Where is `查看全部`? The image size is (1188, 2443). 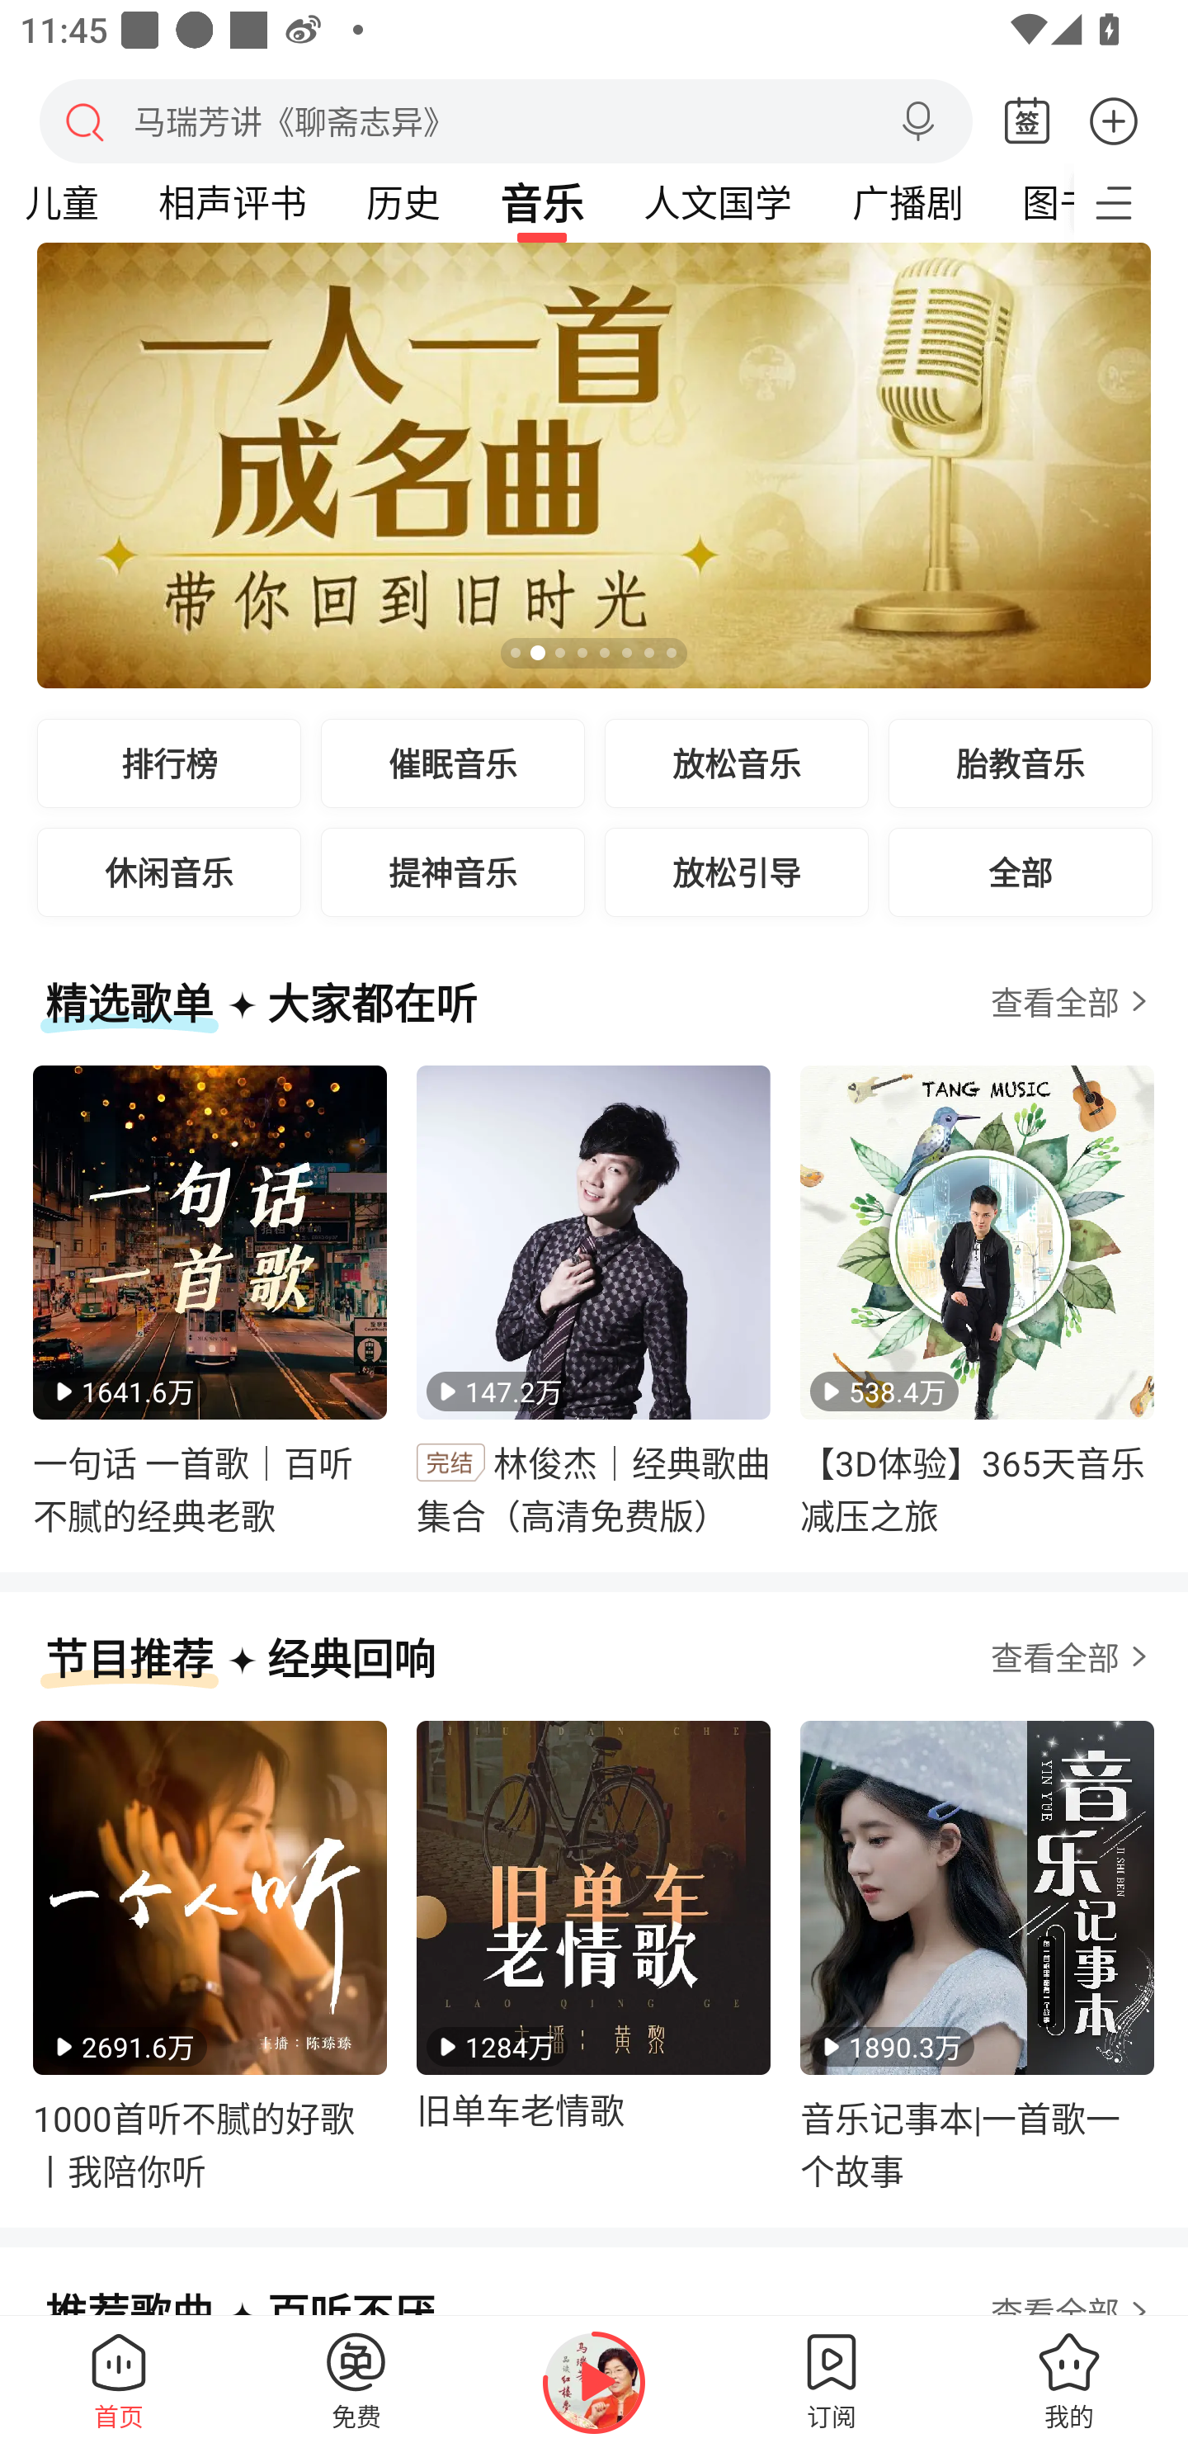 查看全部 is located at coordinates (1072, 1656).